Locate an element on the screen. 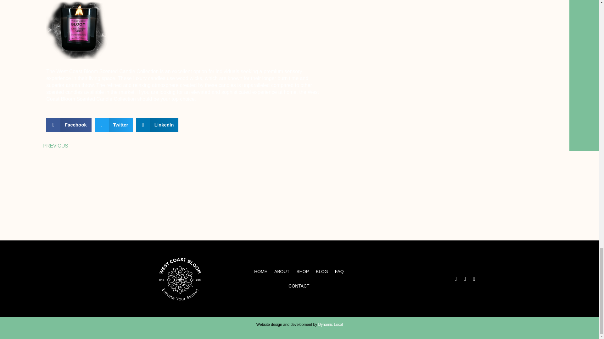  PREVIOUS is located at coordinates (113, 146).